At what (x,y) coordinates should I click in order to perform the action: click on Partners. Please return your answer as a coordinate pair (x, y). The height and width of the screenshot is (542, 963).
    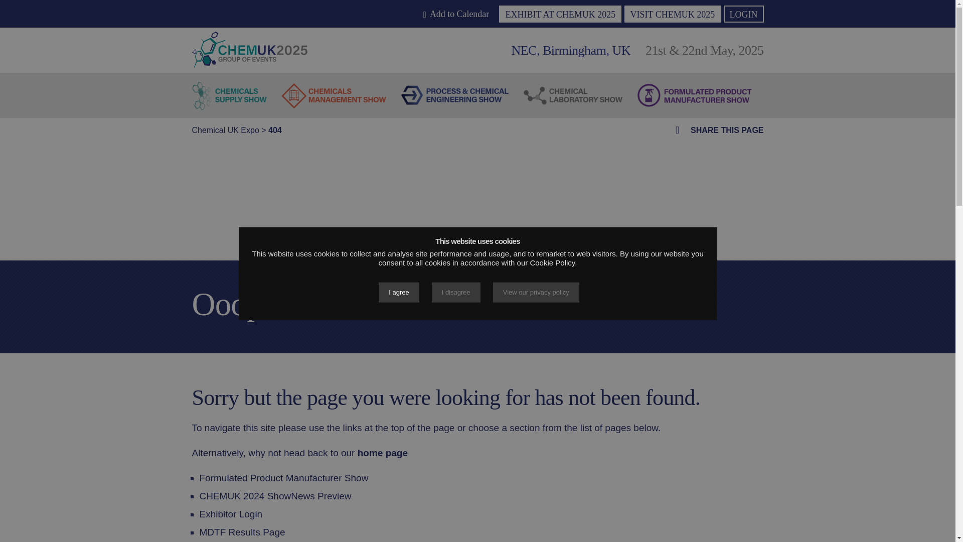
    Looking at the image, I should click on (372, 36).